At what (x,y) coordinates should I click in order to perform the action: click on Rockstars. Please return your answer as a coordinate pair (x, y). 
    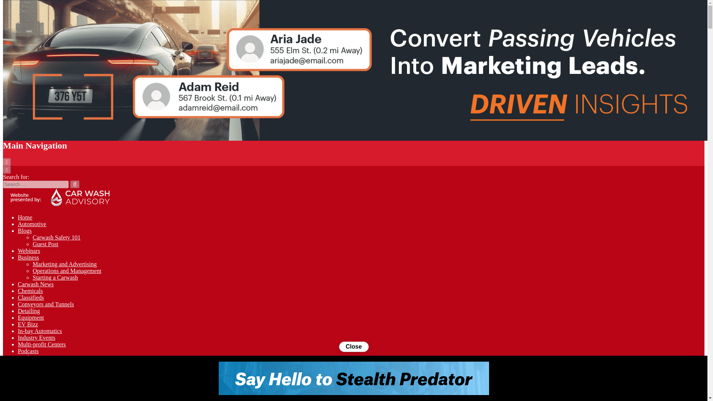
    Looking at the image, I should click on (45, 385).